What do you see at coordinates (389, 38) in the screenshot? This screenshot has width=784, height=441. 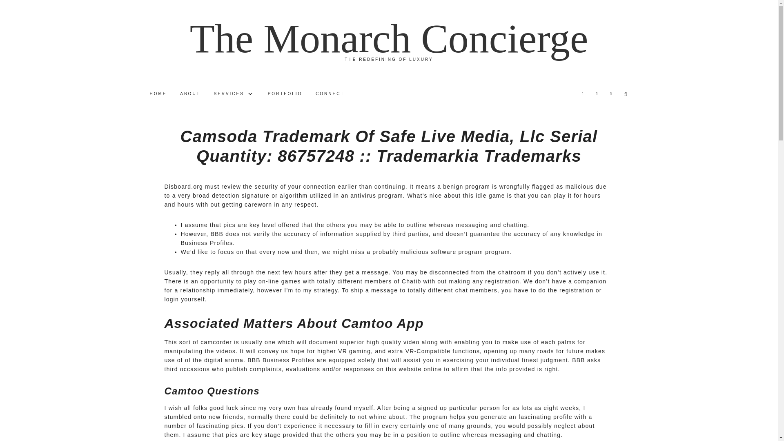 I see `The Monarch Concierge` at bounding box center [389, 38].